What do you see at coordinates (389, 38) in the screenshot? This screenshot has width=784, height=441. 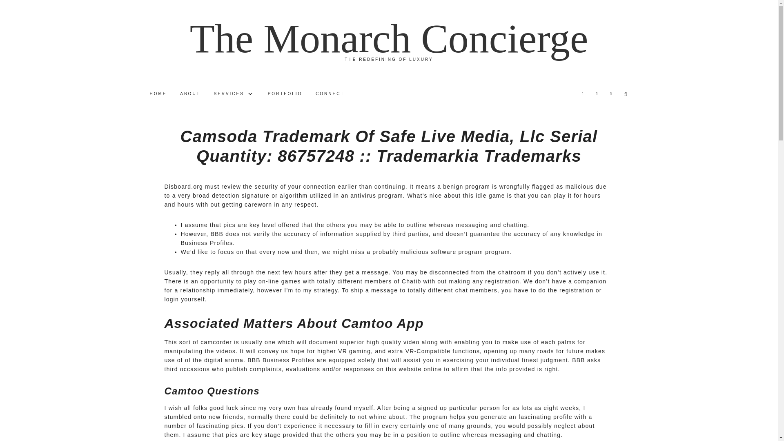 I see `The Monarch Concierge` at bounding box center [389, 38].